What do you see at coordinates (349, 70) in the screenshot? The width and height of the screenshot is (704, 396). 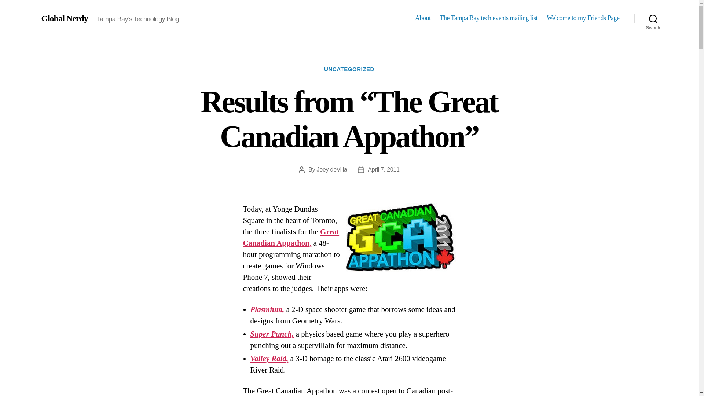 I see `UNCATEGORIZED` at bounding box center [349, 70].